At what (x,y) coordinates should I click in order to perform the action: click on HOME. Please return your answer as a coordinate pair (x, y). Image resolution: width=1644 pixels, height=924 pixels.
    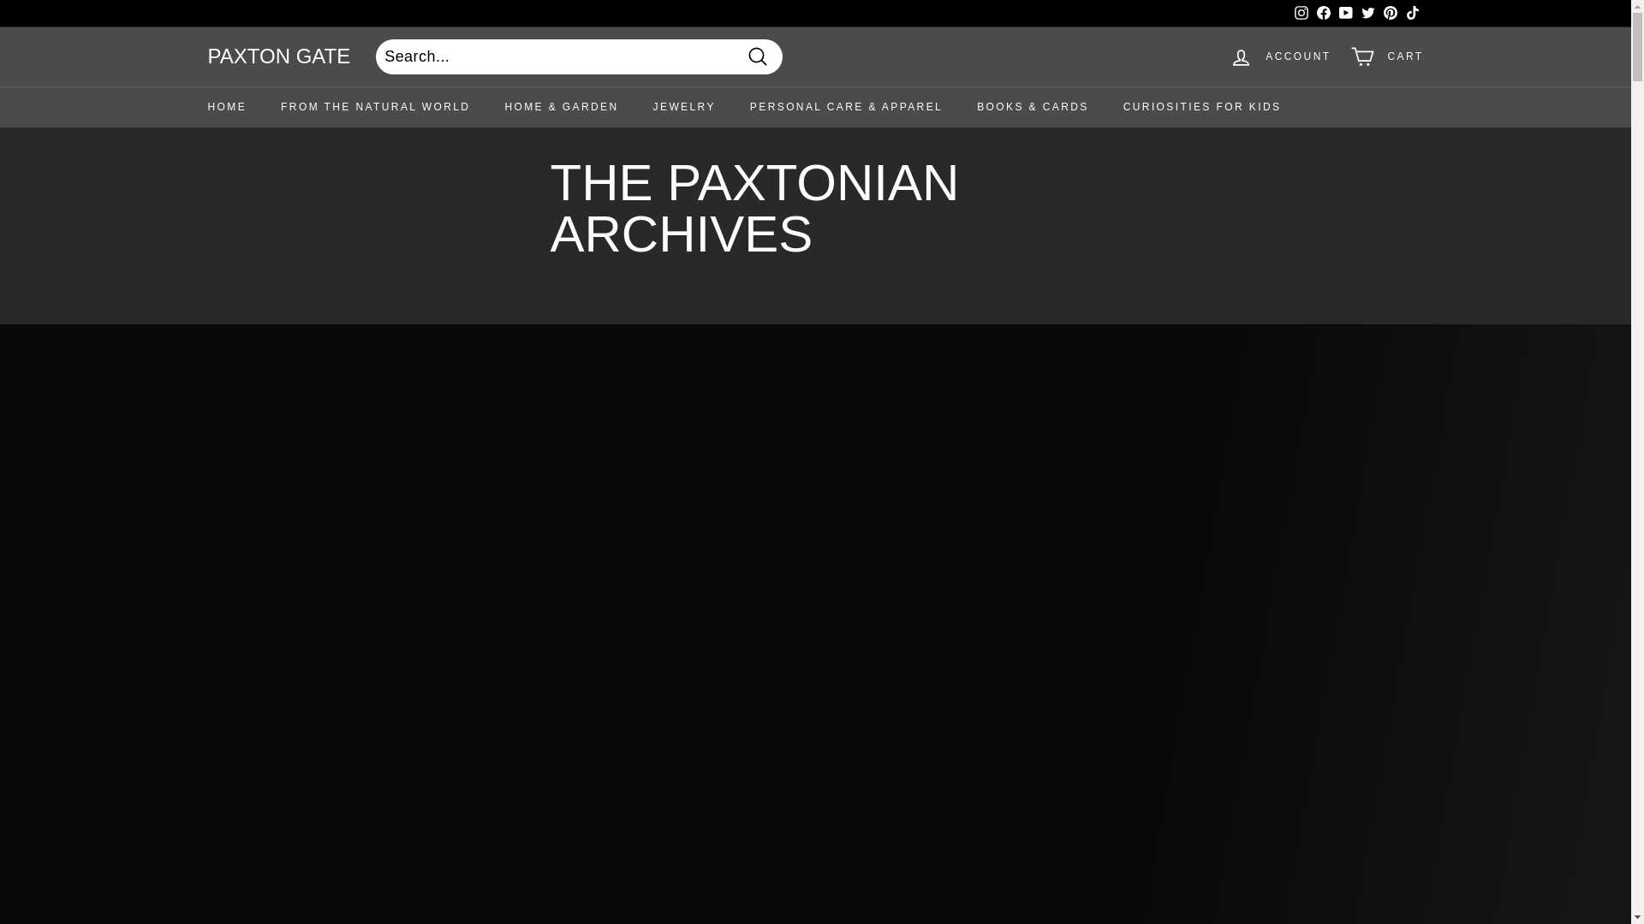
    Looking at the image, I should click on (226, 108).